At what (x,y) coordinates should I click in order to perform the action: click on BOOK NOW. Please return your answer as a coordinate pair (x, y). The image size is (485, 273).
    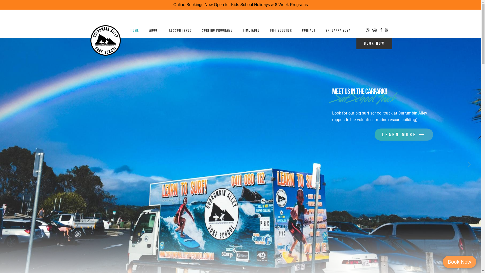
    Looking at the image, I should click on (374, 43).